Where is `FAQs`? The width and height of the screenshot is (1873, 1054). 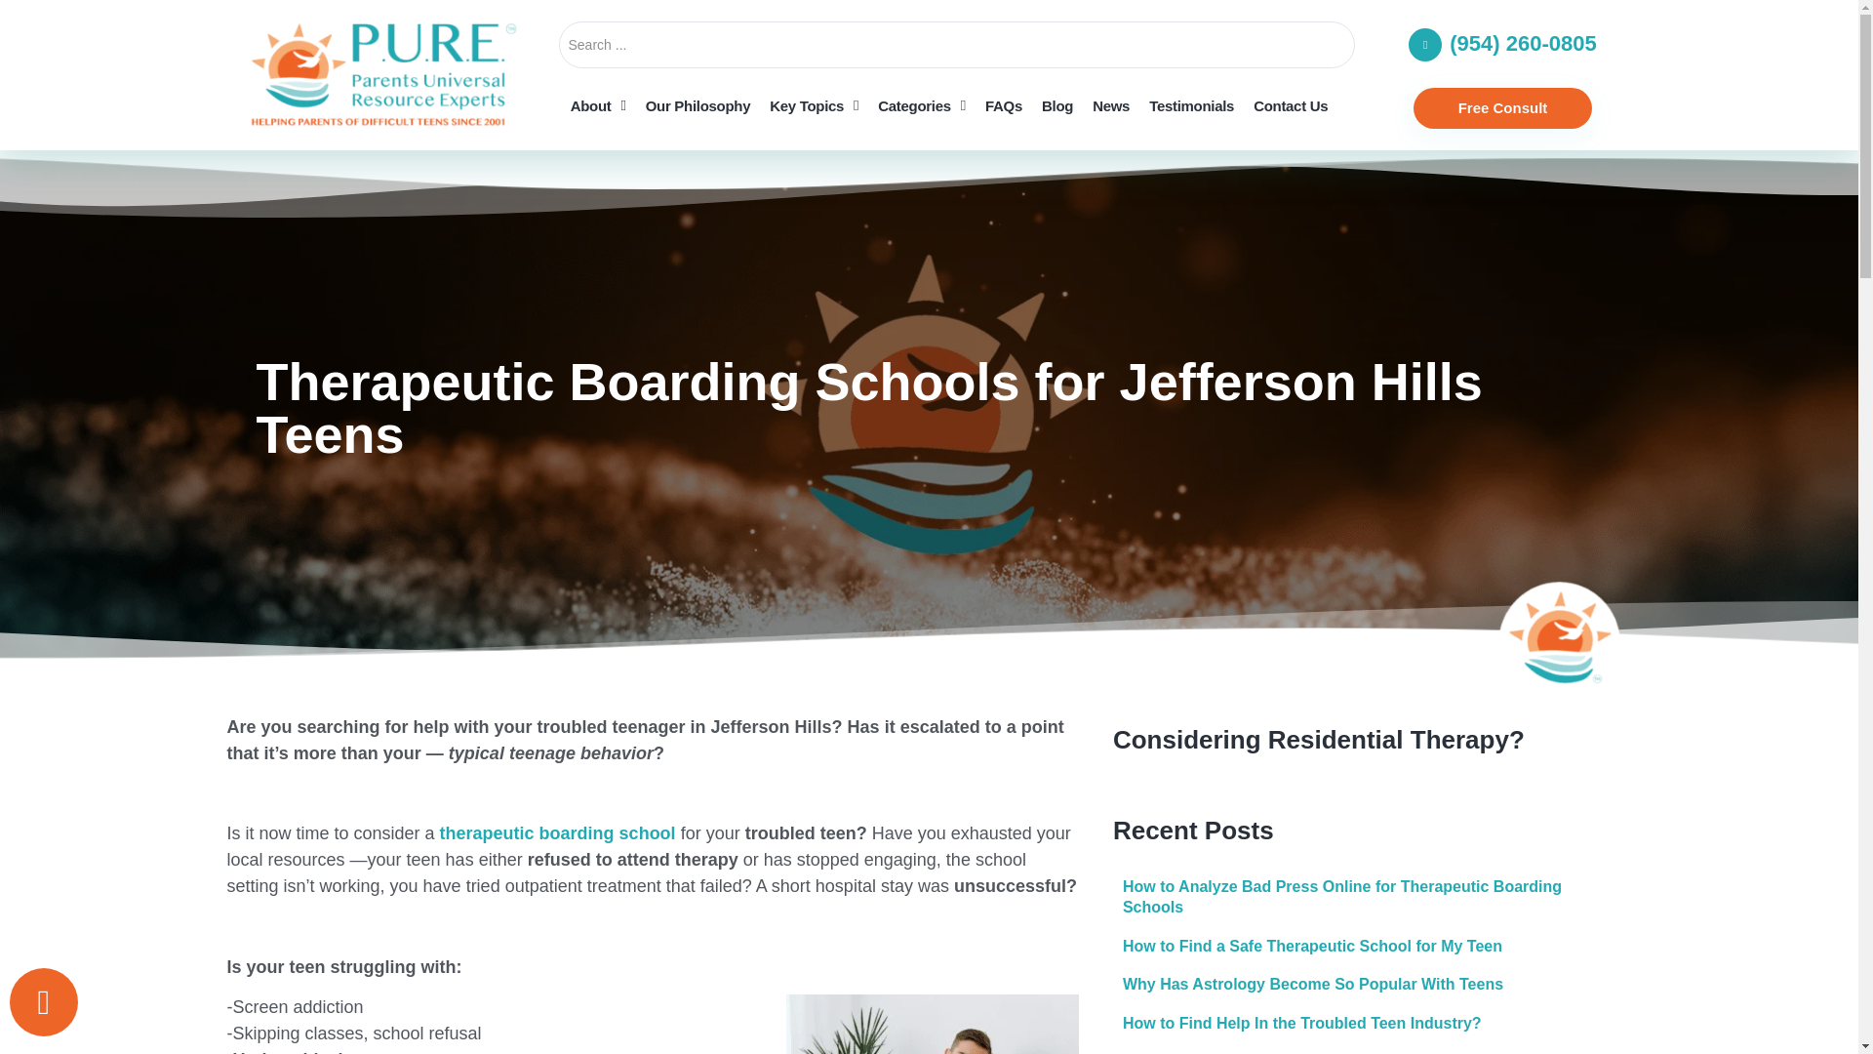 FAQs is located at coordinates (1003, 105).